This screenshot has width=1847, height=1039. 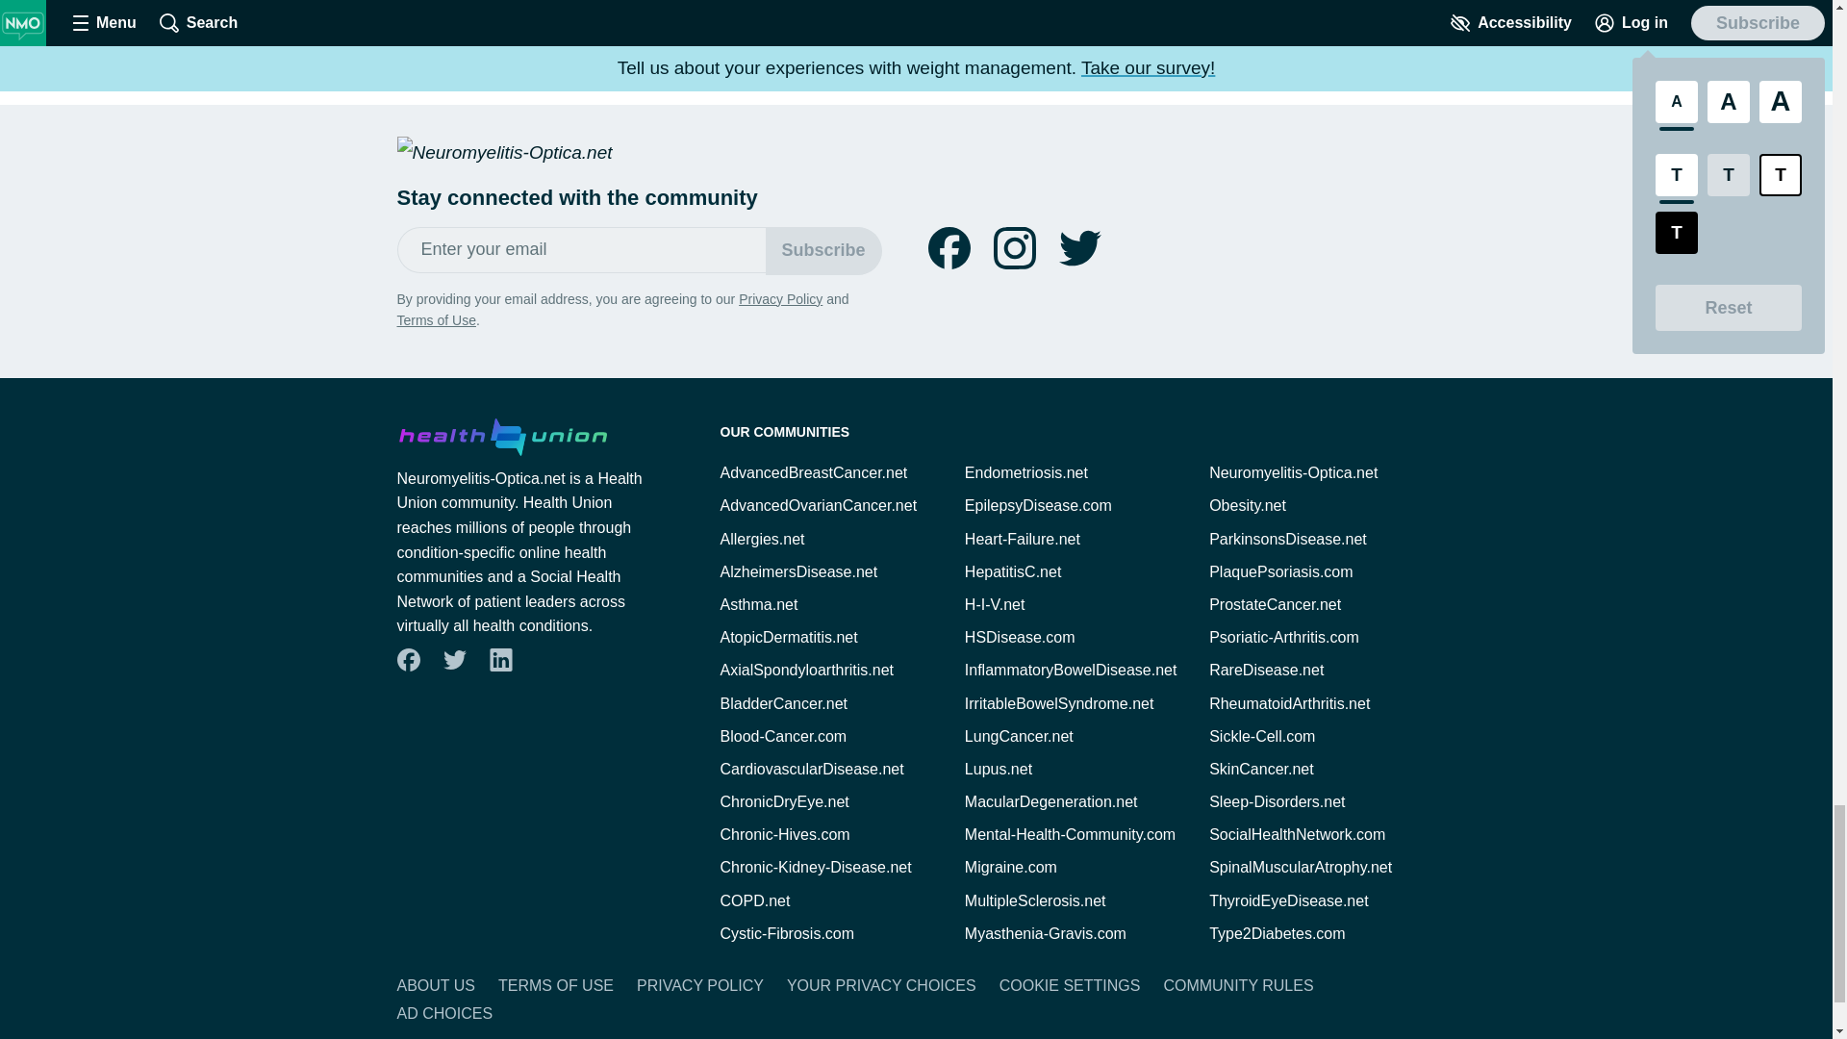 What do you see at coordinates (949, 248) in the screenshot?
I see `Follow us on facebook` at bounding box center [949, 248].